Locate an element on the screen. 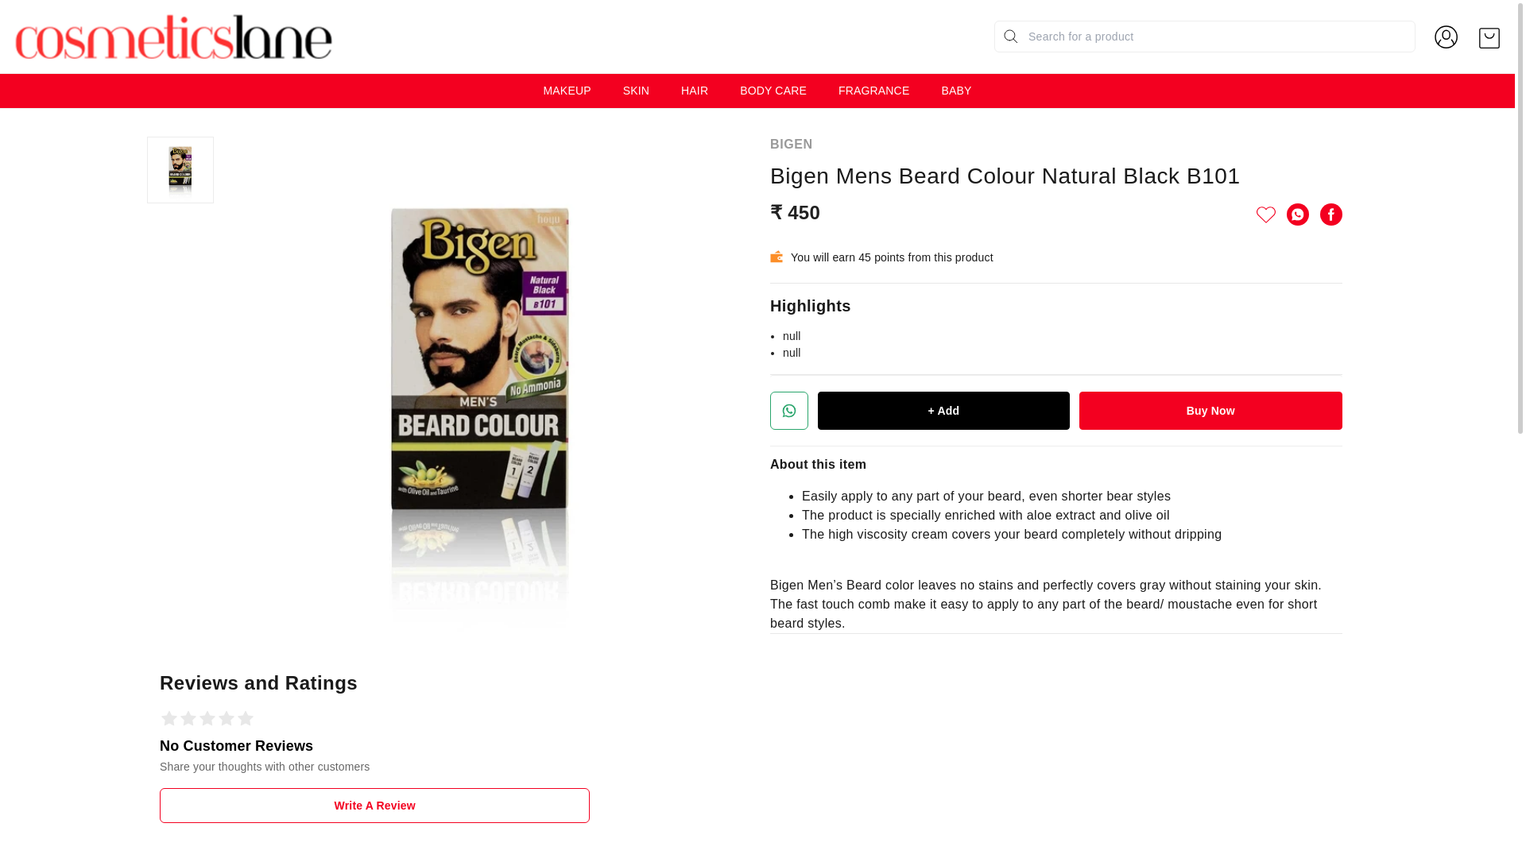 The height and width of the screenshot is (858, 1526). Cosmeticslane is located at coordinates (175, 37).